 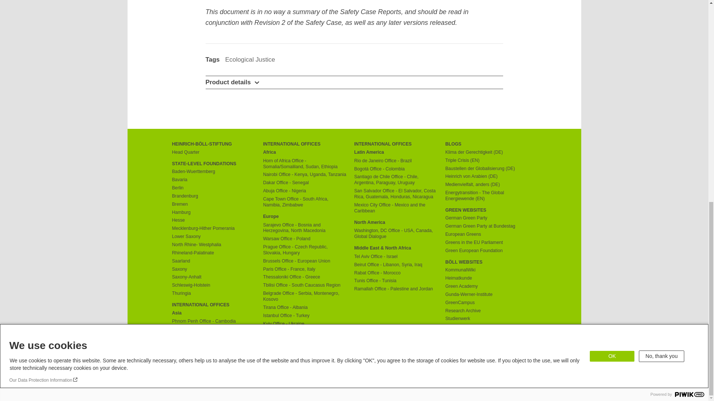 What do you see at coordinates (213, 205) in the screenshot?
I see `Bremen` at bounding box center [213, 205].